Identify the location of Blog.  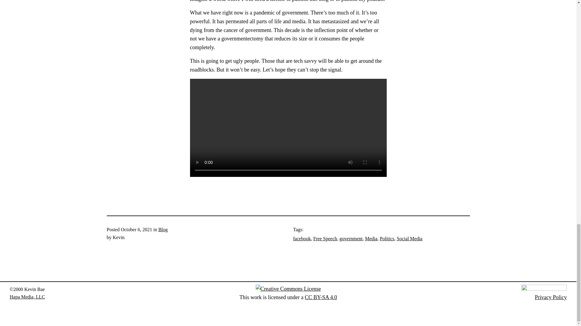
(163, 229).